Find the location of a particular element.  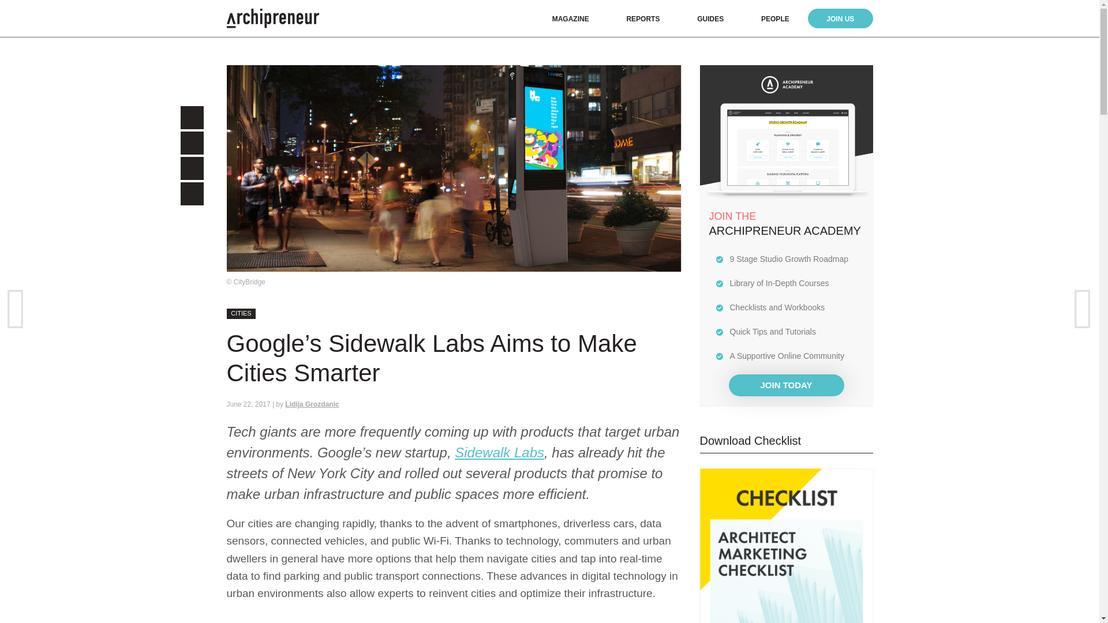

Lidija Grozdanic is located at coordinates (312, 404).